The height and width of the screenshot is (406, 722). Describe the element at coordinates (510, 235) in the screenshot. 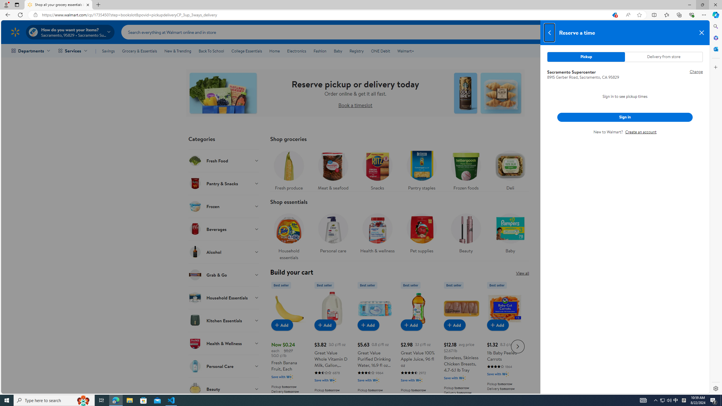

I see `Baby` at that location.